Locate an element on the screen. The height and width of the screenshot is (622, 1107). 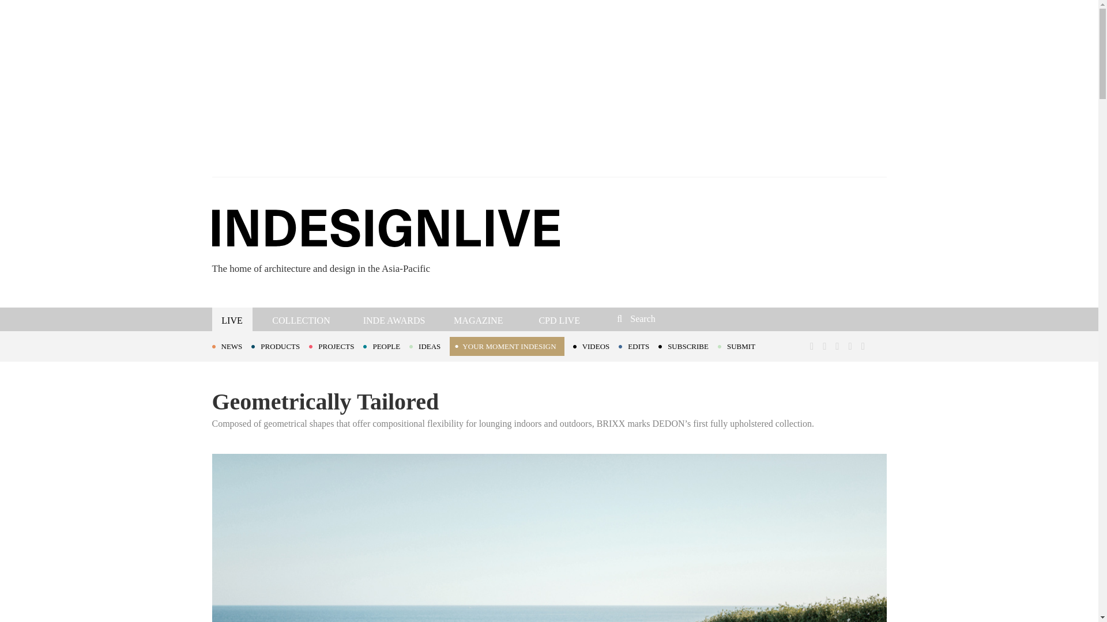
PEOPLE is located at coordinates (386, 346).